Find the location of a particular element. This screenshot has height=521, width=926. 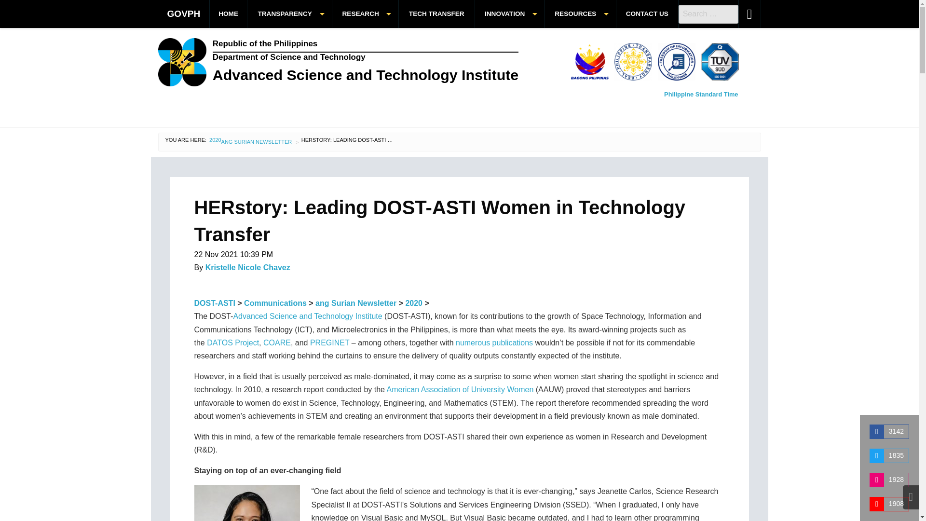

Go to DOST-ASTI. is located at coordinates (214, 303).